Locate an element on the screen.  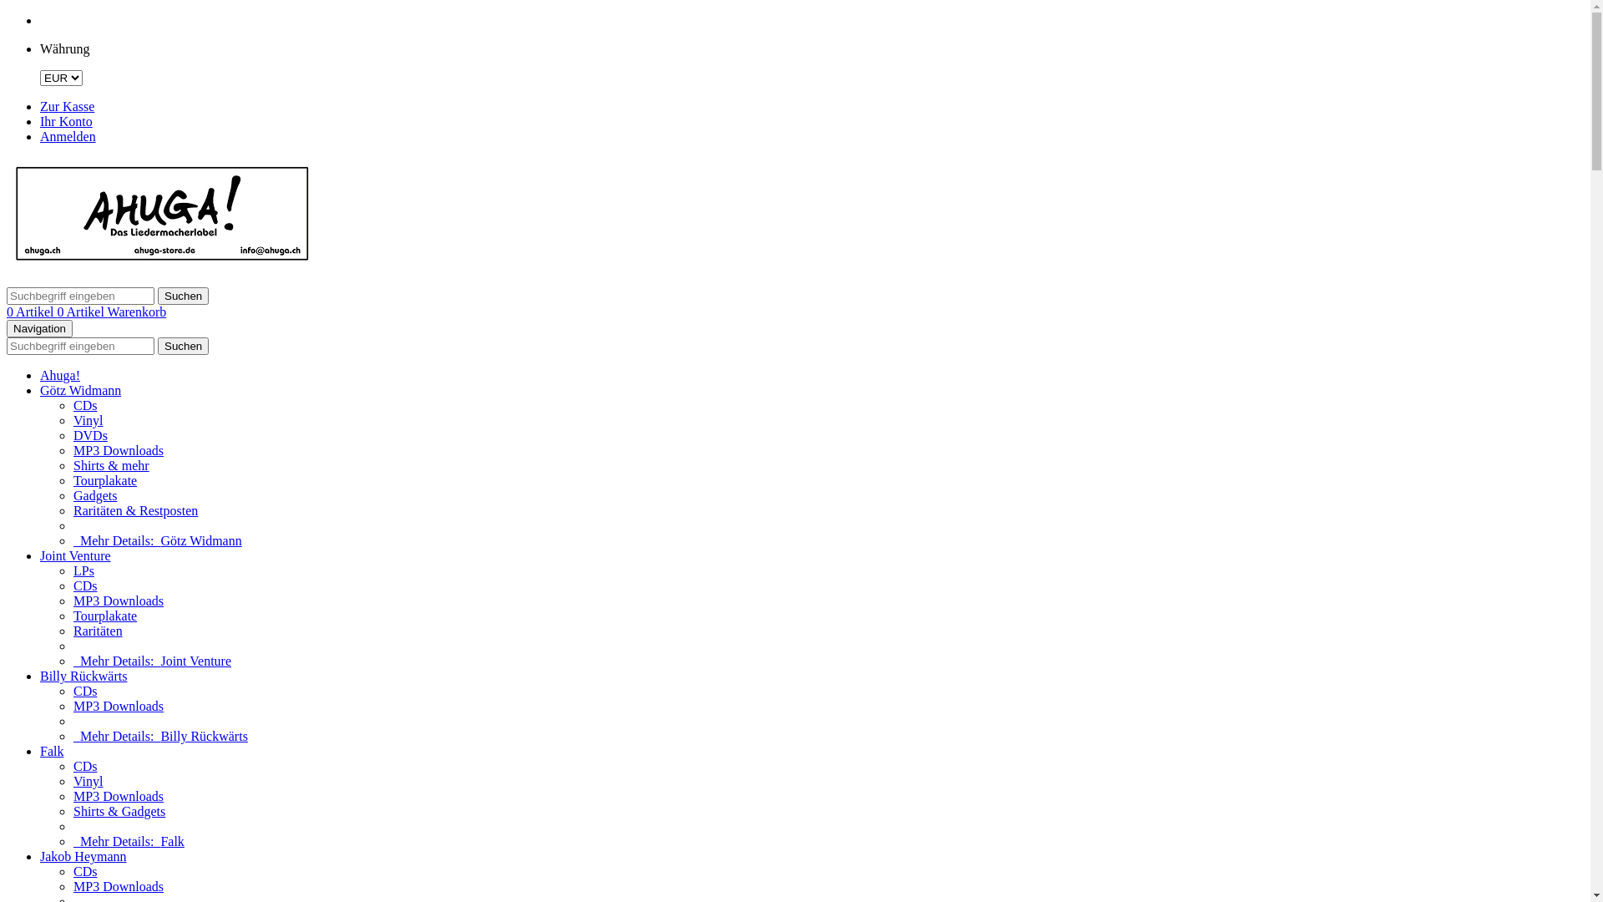
MP3 Downloads is located at coordinates (119, 797).